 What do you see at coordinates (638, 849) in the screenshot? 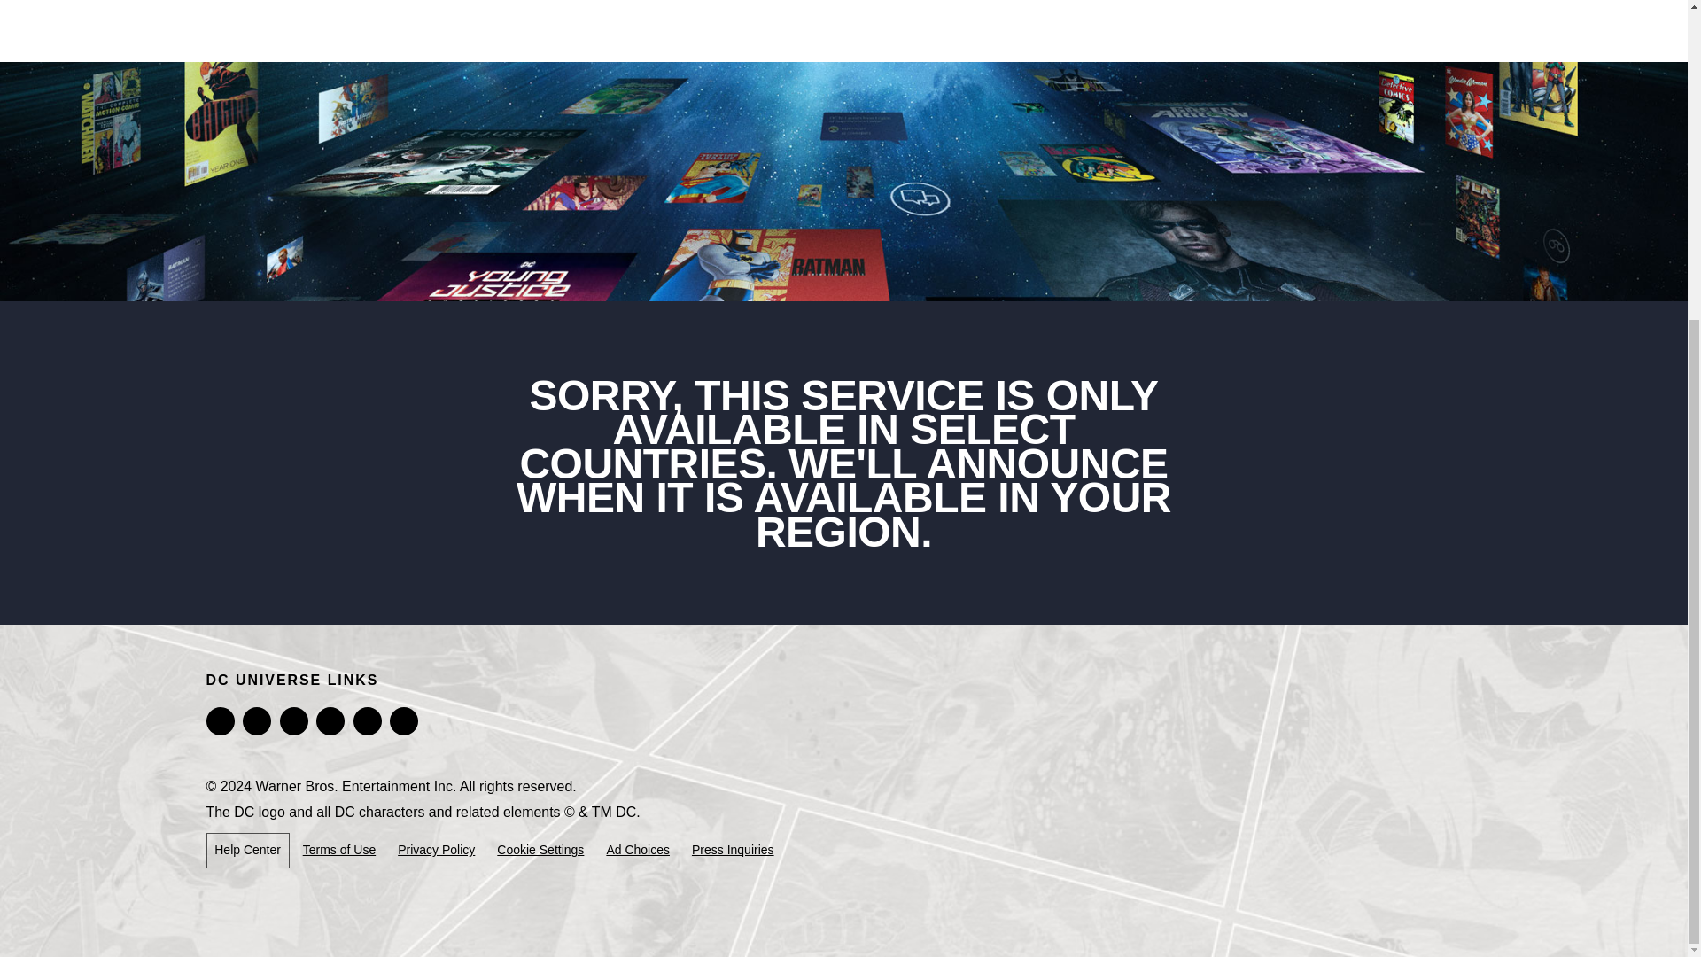
I see `Ad Choices` at bounding box center [638, 849].